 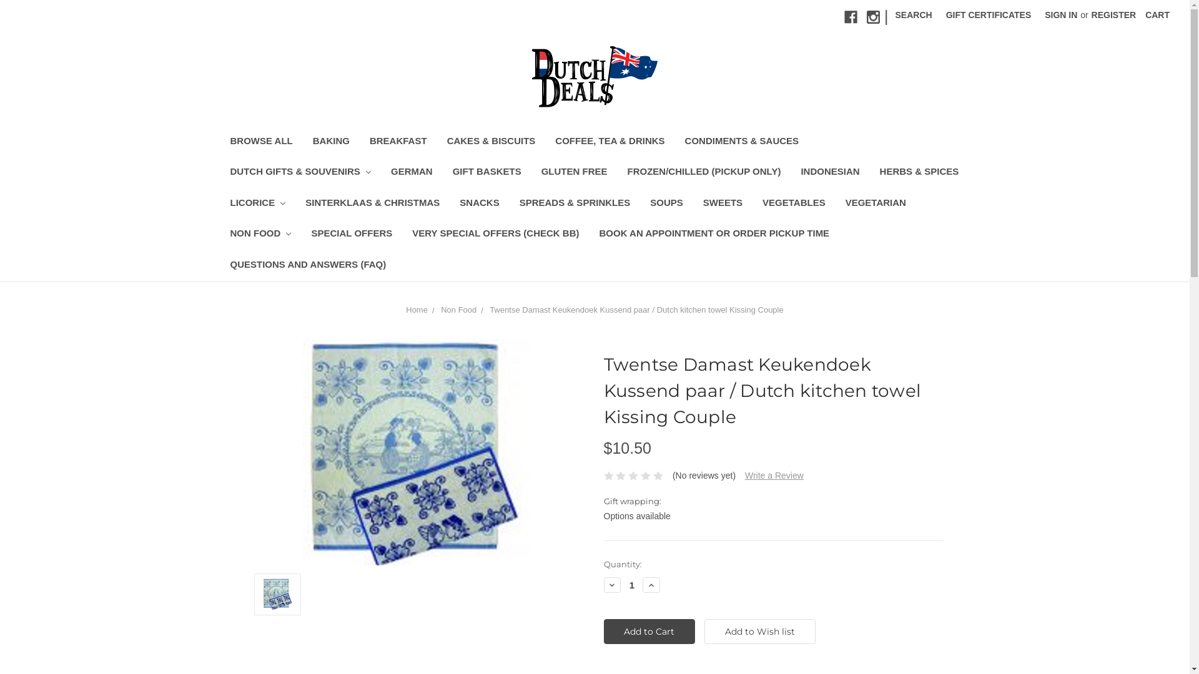 What do you see at coordinates (612, 585) in the screenshot?
I see `Decrease Quantity:` at bounding box center [612, 585].